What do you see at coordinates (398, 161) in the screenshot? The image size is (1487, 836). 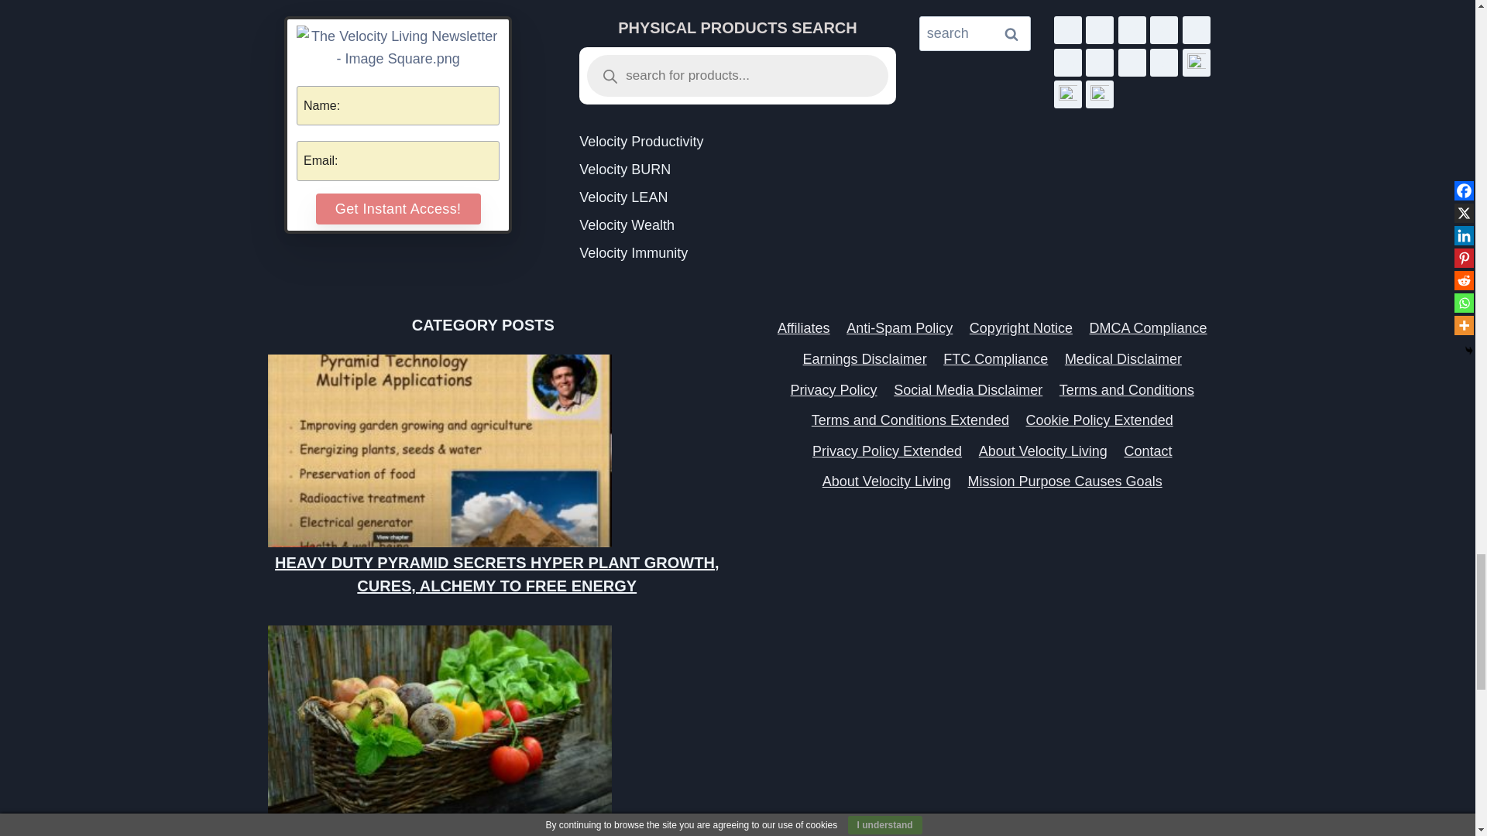 I see `Email:` at bounding box center [398, 161].